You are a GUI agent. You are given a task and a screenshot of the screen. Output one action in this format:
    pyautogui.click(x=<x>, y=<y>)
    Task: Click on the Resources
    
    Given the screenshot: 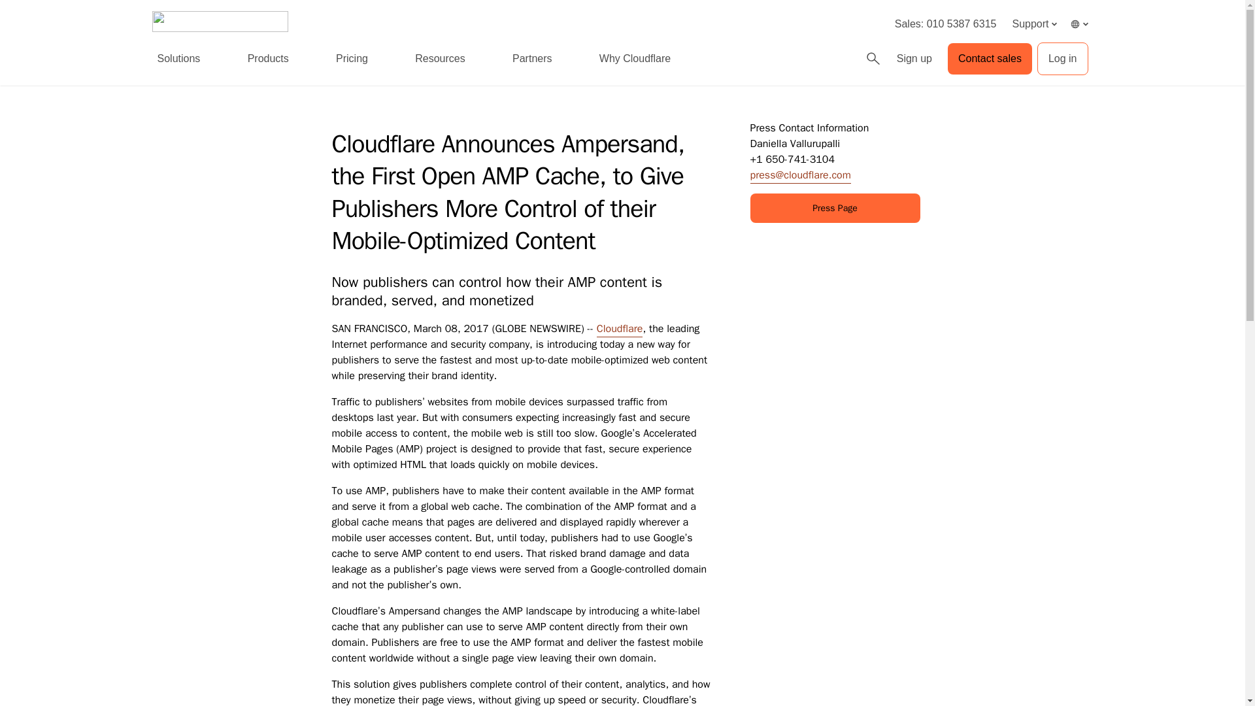 What is the action you would take?
    pyautogui.click(x=439, y=59)
    